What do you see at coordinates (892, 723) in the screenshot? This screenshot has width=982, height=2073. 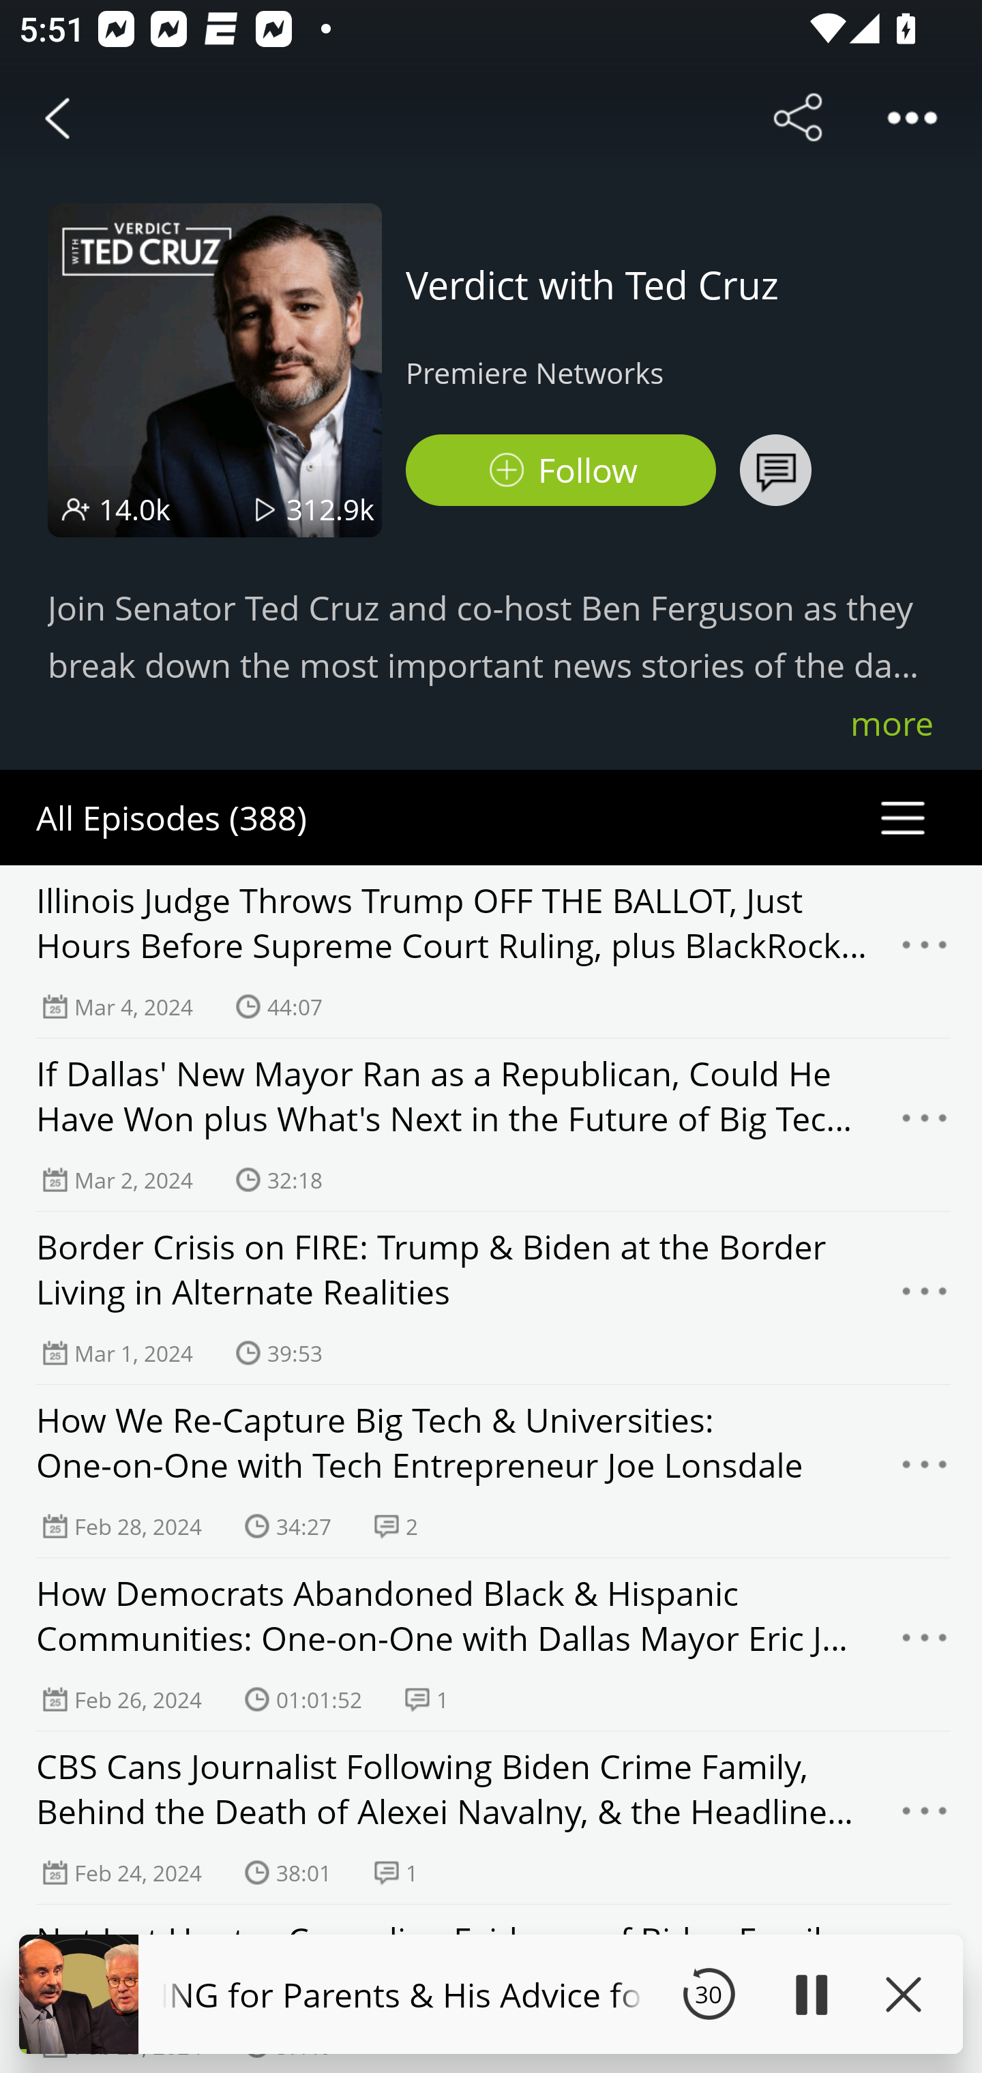 I see `more` at bounding box center [892, 723].